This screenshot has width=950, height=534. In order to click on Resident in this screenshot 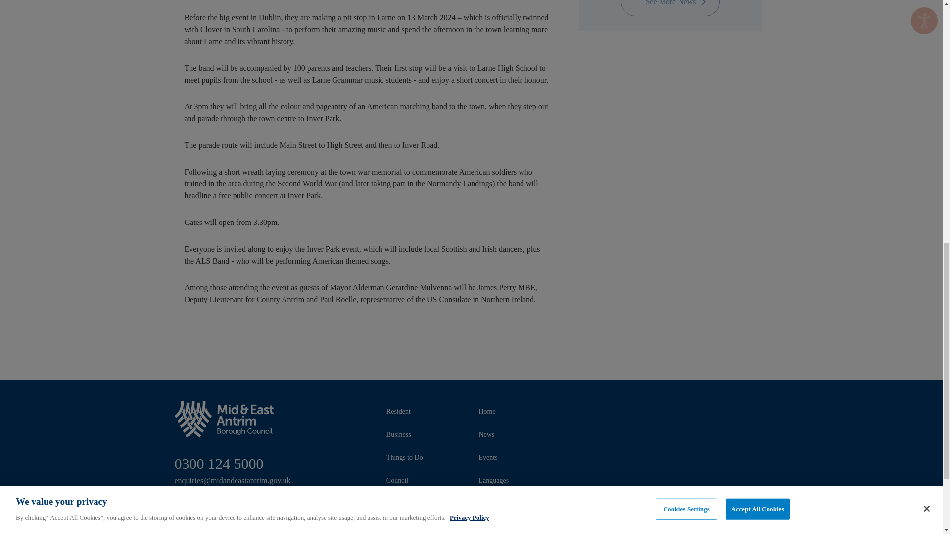, I will do `click(426, 411)`.